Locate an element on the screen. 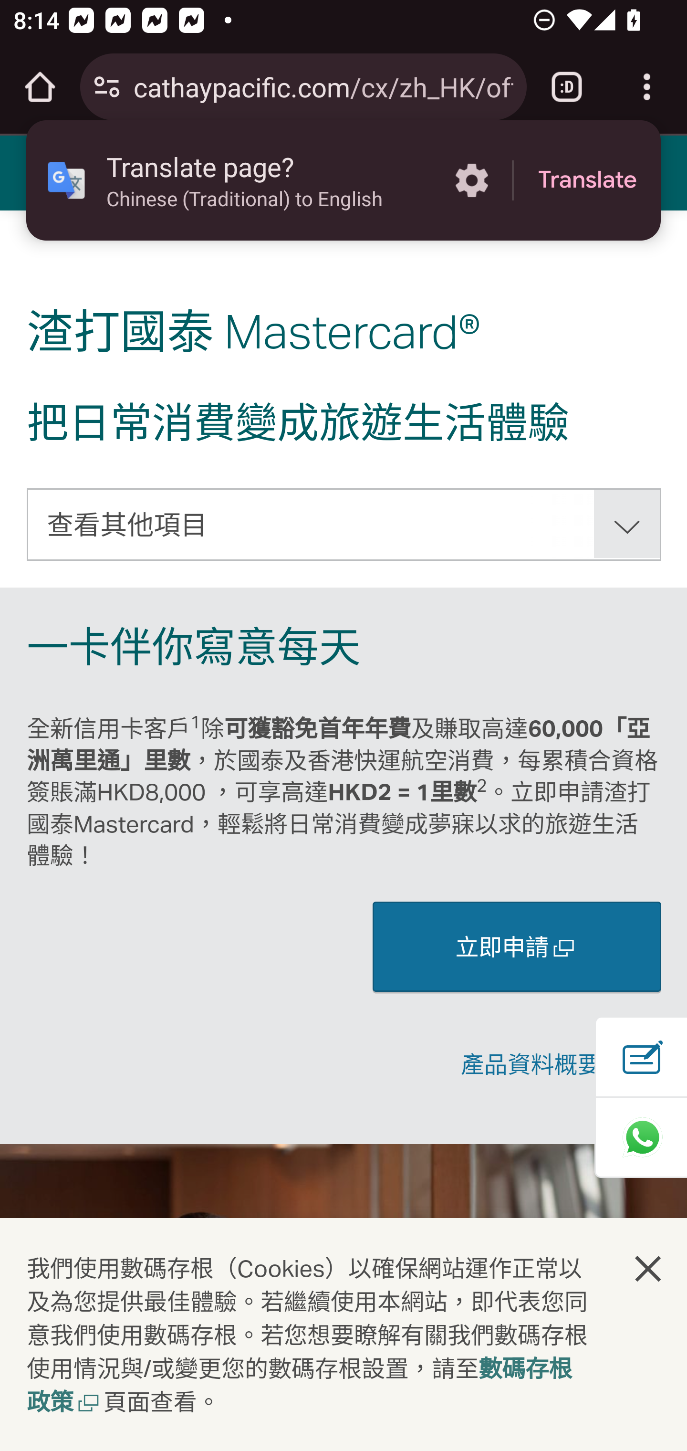 The image size is (687, 1451). Connection is secure is located at coordinates (107, 87).